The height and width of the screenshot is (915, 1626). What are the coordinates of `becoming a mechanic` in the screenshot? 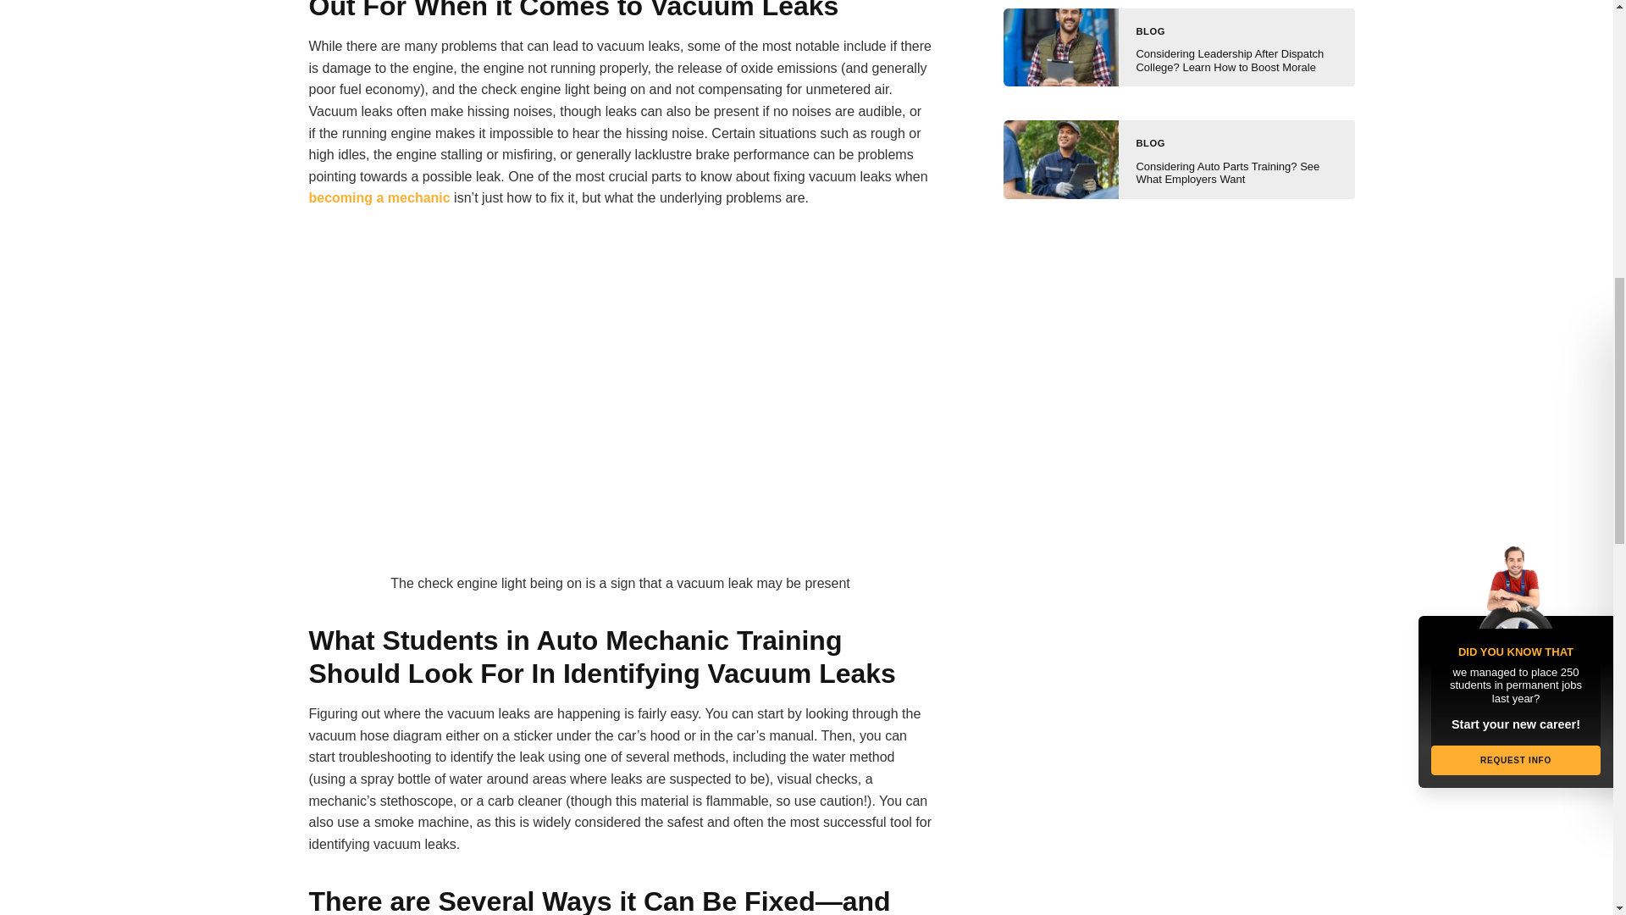 It's located at (379, 197).